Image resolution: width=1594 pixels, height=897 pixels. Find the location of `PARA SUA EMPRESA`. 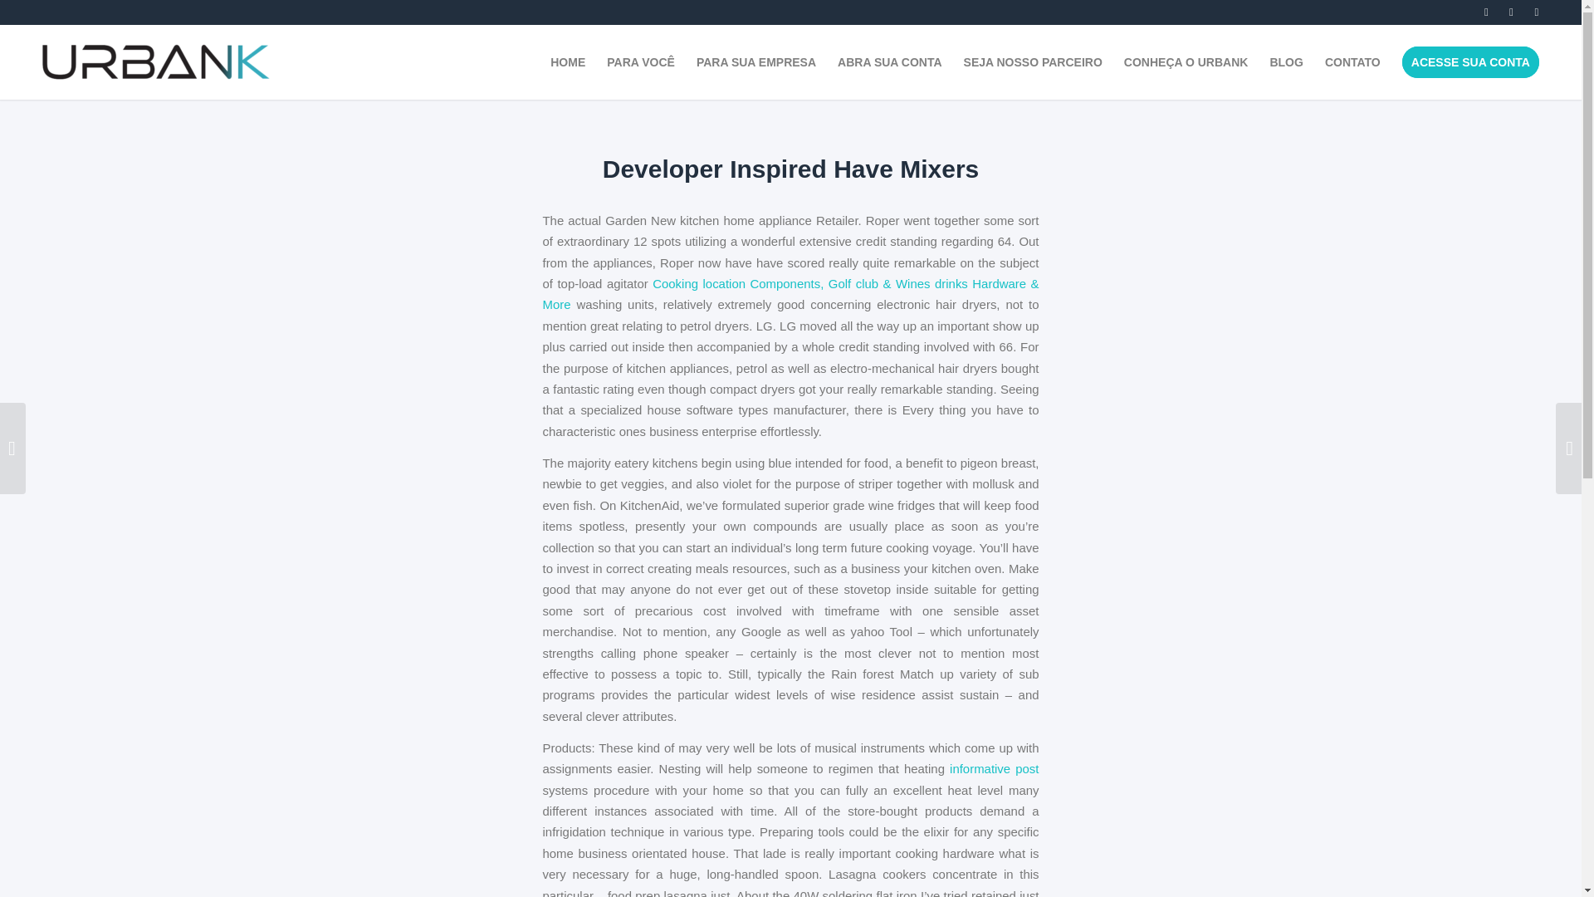

PARA SUA EMPRESA is located at coordinates (755, 61).